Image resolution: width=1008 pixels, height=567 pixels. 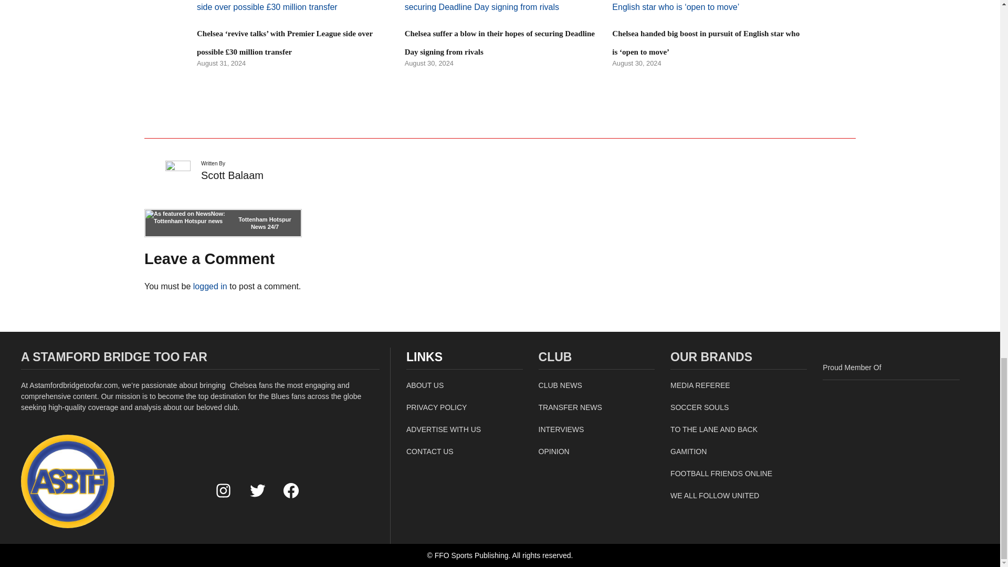 What do you see at coordinates (221, 63) in the screenshot?
I see `1:20 am` at bounding box center [221, 63].